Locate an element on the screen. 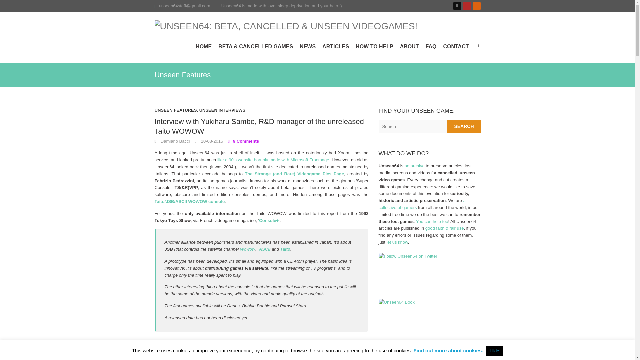 The height and width of the screenshot is (360, 640). HOW TO HELP is located at coordinates (375, 46).